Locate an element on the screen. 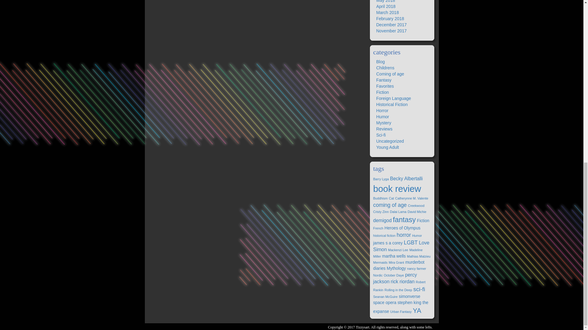 The width and height of the screenshot is (588, 330). March 2018 is located at coordinates (387, 12).